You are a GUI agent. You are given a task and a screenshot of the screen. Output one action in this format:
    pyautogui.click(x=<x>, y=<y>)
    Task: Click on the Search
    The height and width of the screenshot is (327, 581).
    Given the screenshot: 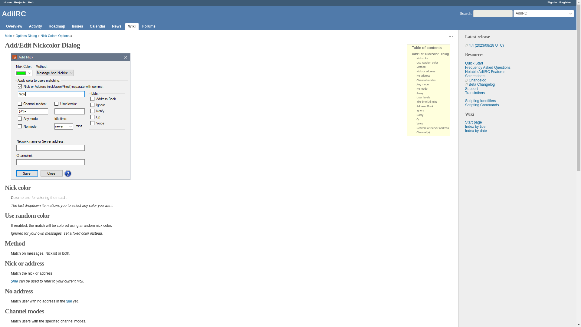 What is the action you would take?
    pyautogui.click(x=465, y=13)
    